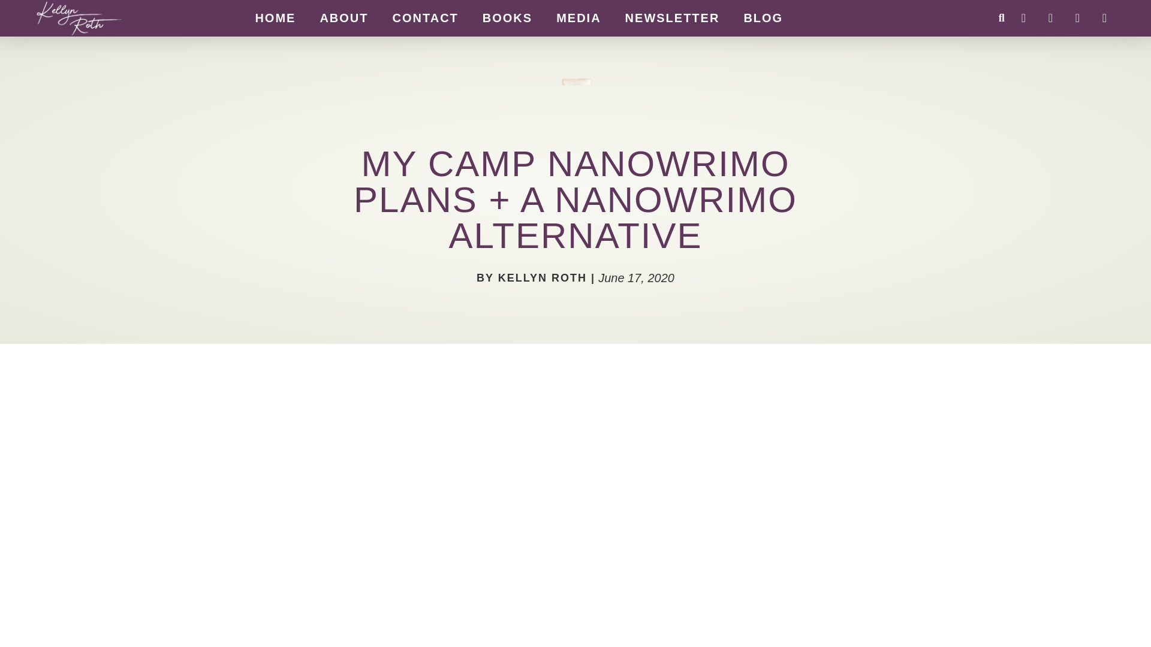 The width and height of the screenshot is (1151, 647). I want to click on CONTACT, so click(425, 17).